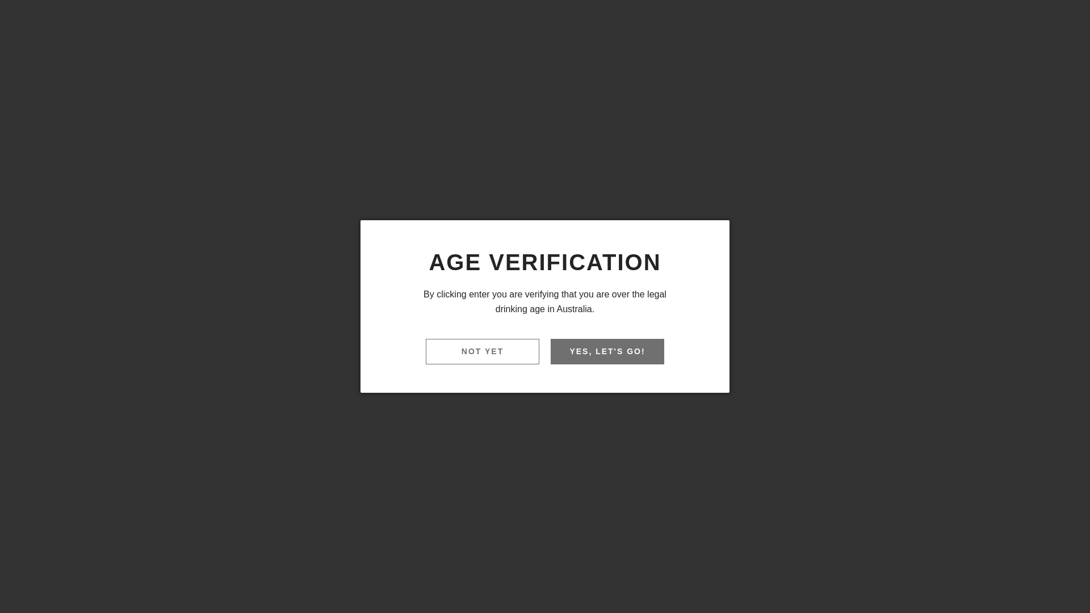 This screenshot has width=1090, height=613. What do you see at coordinates (446, 347) in the screenshot?
I see `YouTube icon` at bounding box center [446, 347].